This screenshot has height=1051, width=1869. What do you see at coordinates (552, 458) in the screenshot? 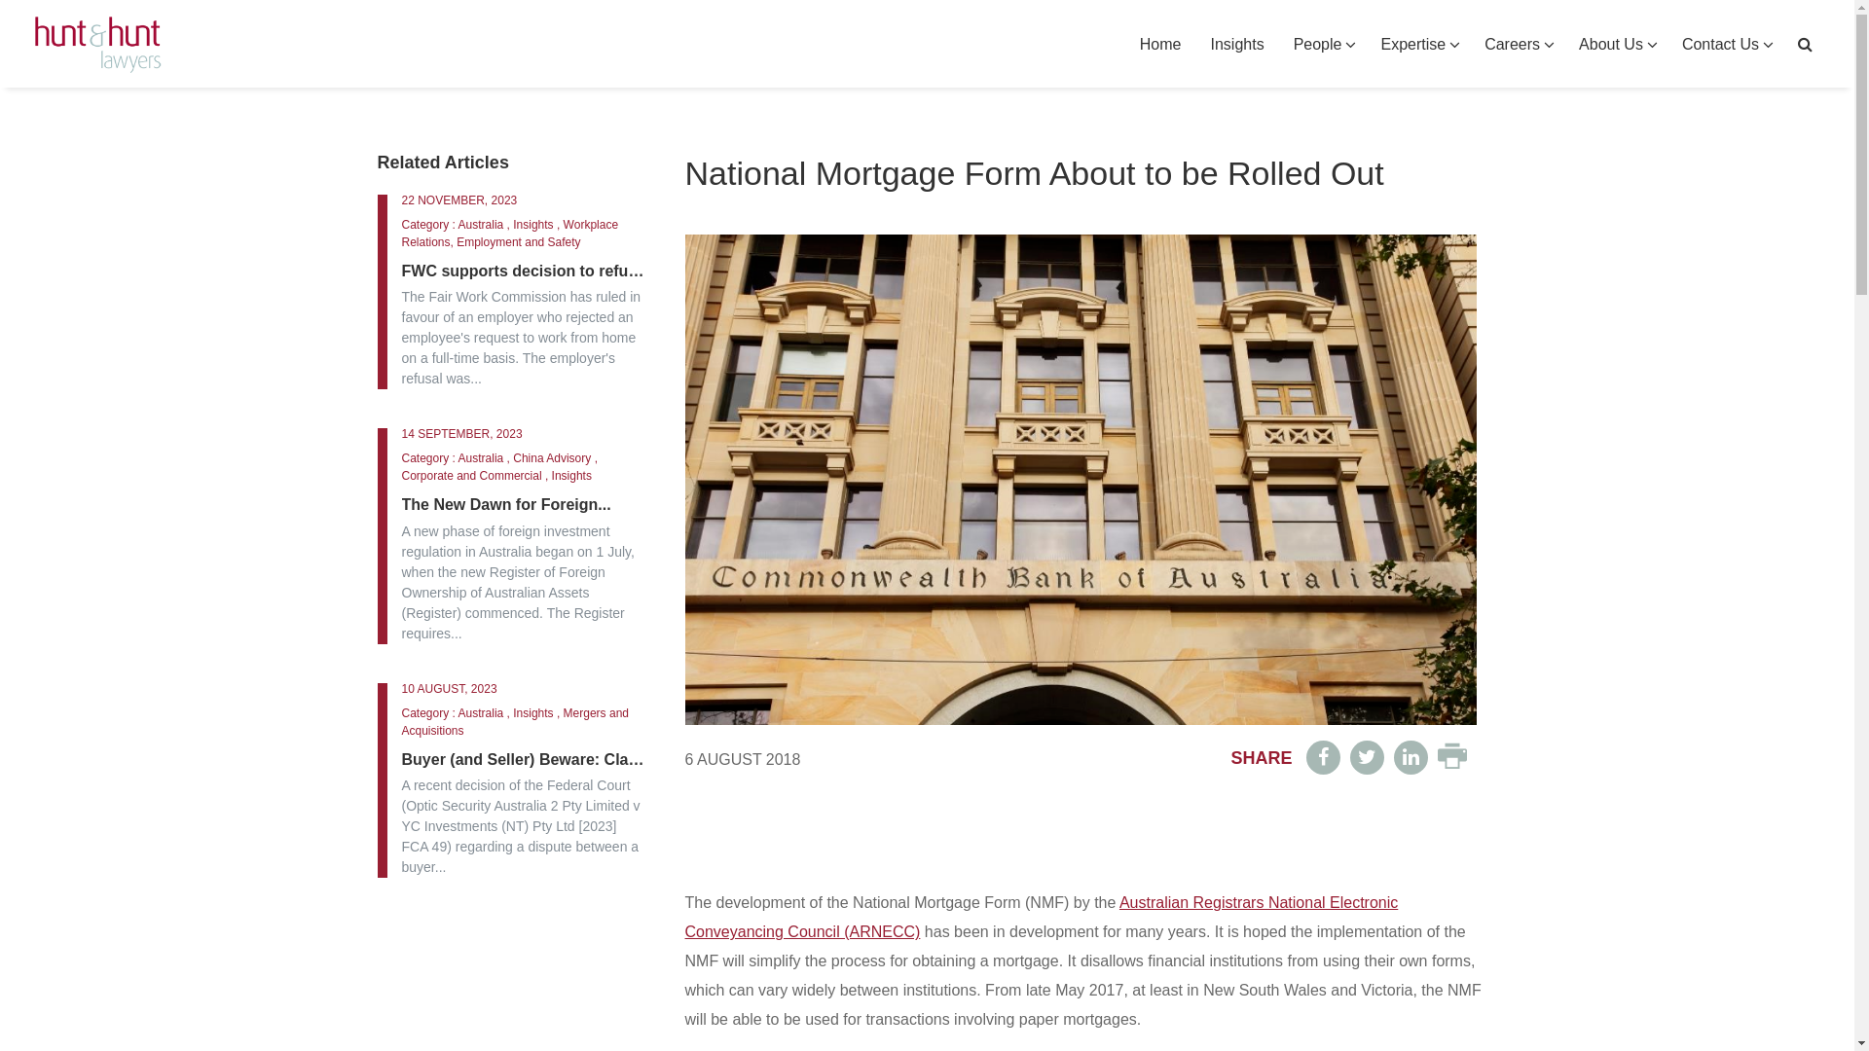
I see `China Advisory` at bounding box center [552, 458].